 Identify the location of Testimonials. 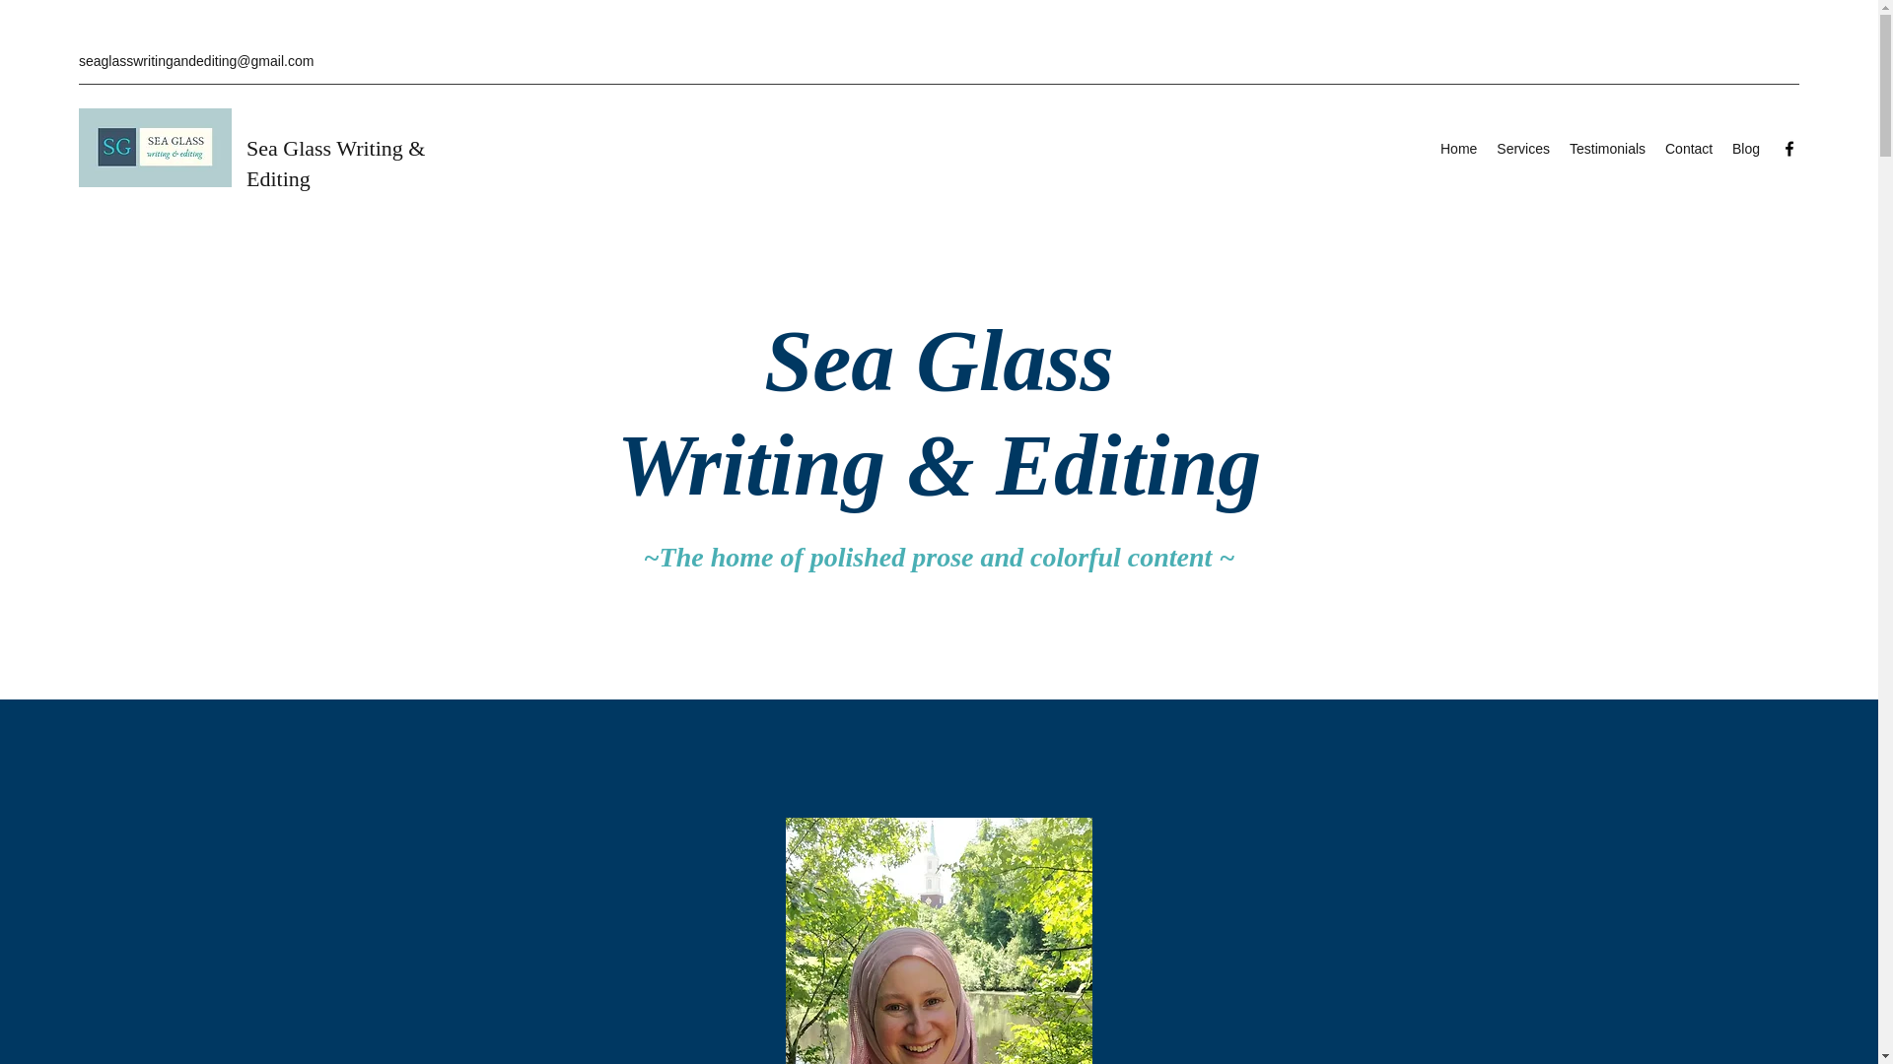
(1607, 149).